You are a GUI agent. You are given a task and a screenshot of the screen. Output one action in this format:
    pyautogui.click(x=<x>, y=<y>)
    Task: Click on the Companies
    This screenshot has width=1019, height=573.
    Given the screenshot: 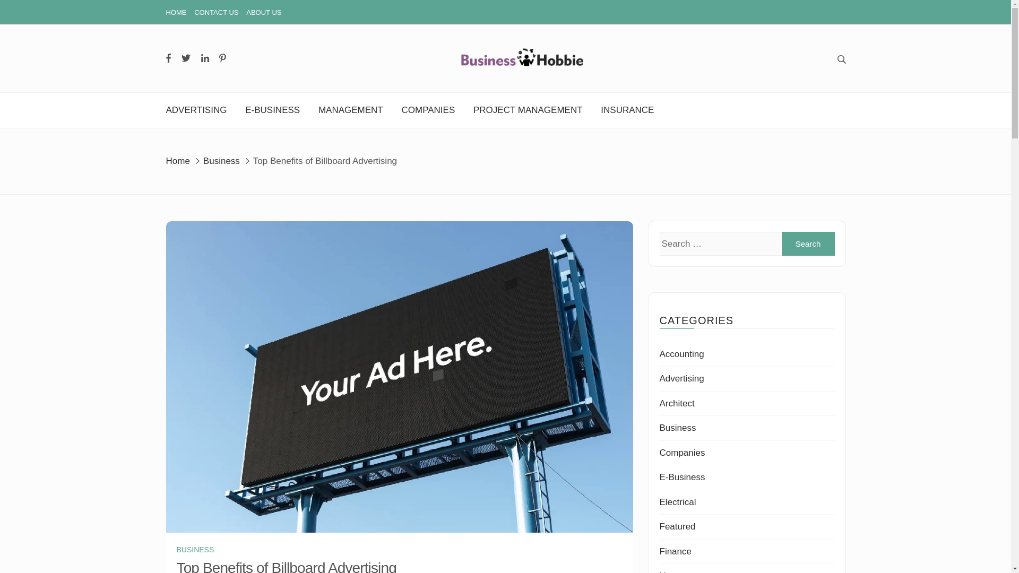 What is the action you would take?
    pyautogui.click(x=682, y=452)
    